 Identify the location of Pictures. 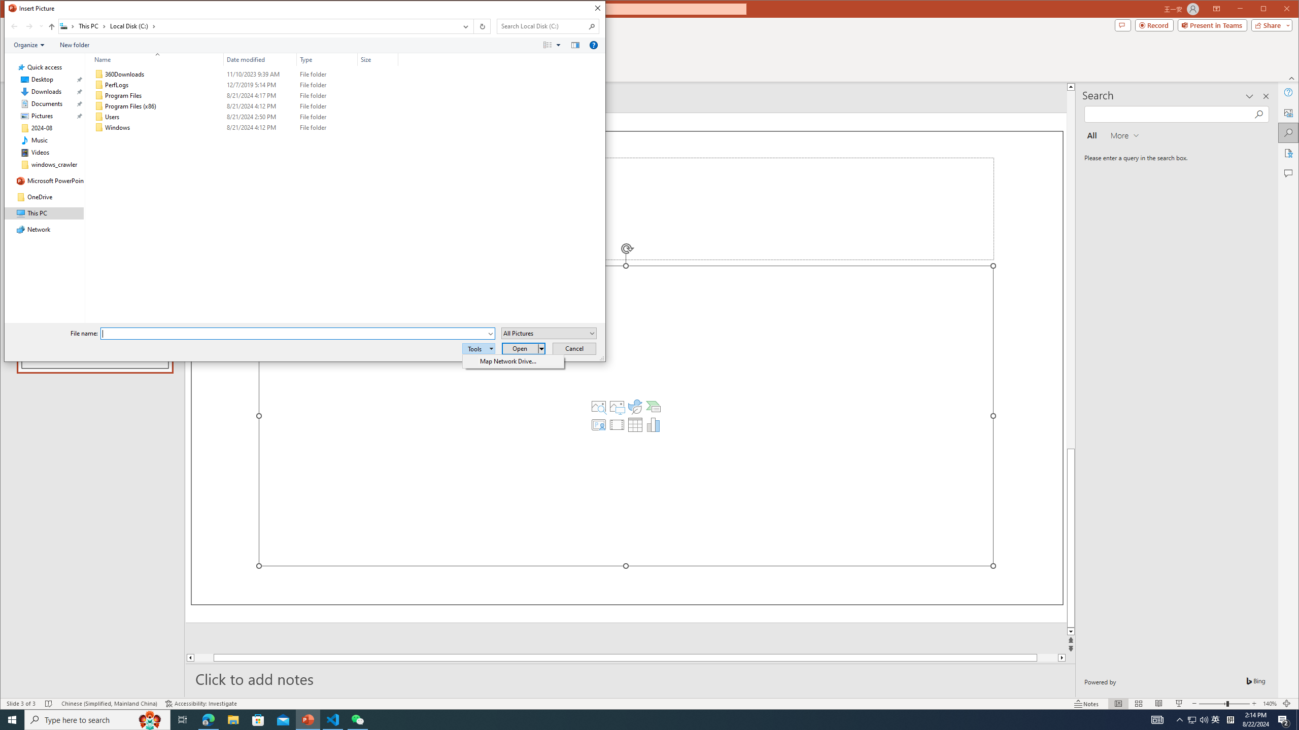
(617, 407).